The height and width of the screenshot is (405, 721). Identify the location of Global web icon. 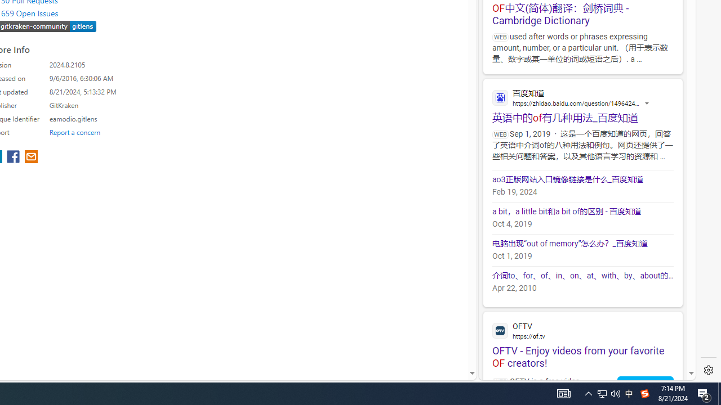
(500, 330).